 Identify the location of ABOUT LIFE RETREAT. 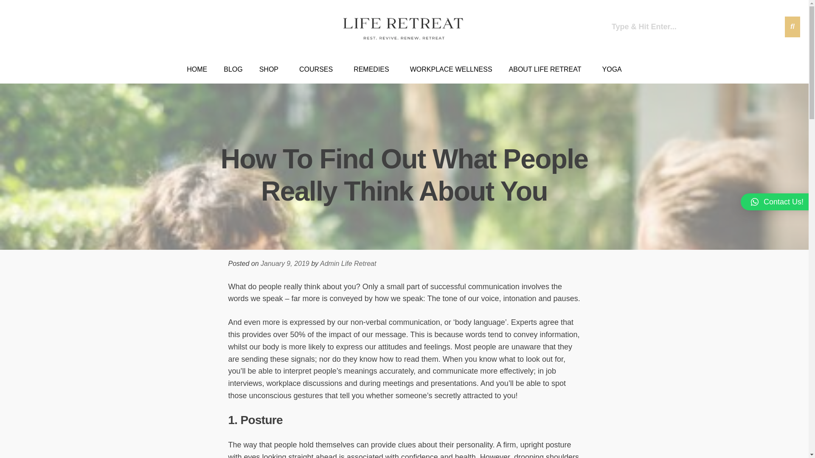
(548, 70).